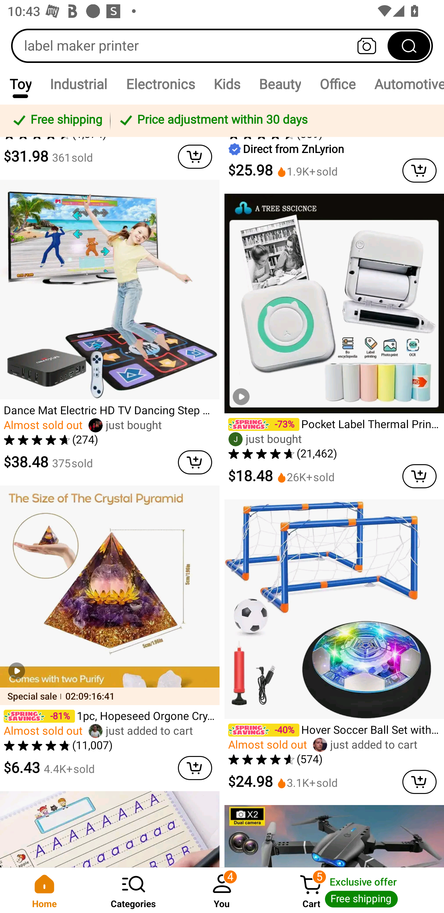 The image size is (444, 913). What do you see at coordinates (280, 84) in the screenshot?
I see `Beauty` at bounding box center [280, 84].